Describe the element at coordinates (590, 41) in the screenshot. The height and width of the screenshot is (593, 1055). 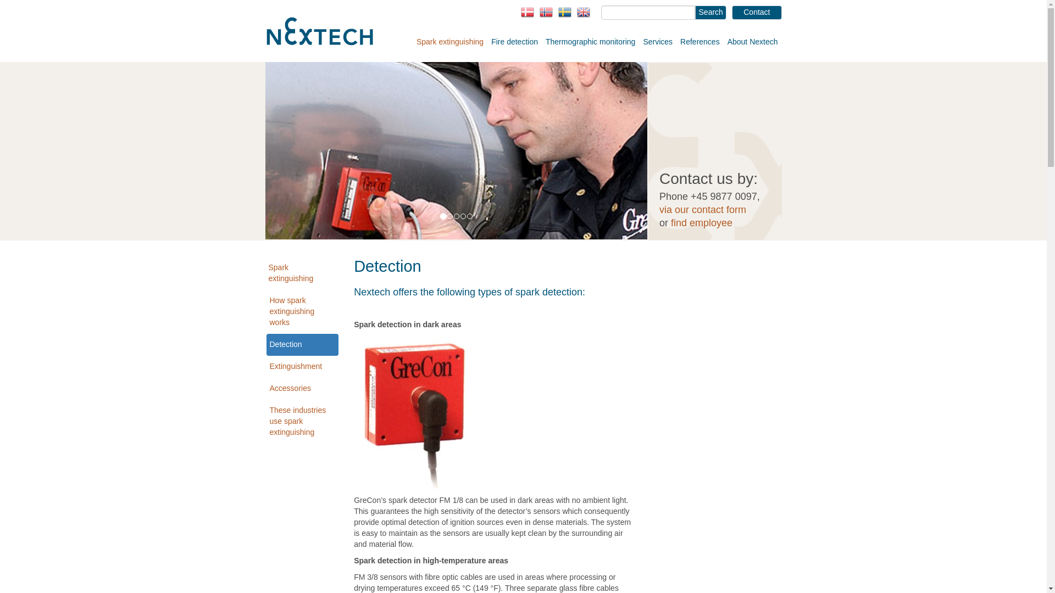
I see `Thermographic monitoring` at that location.